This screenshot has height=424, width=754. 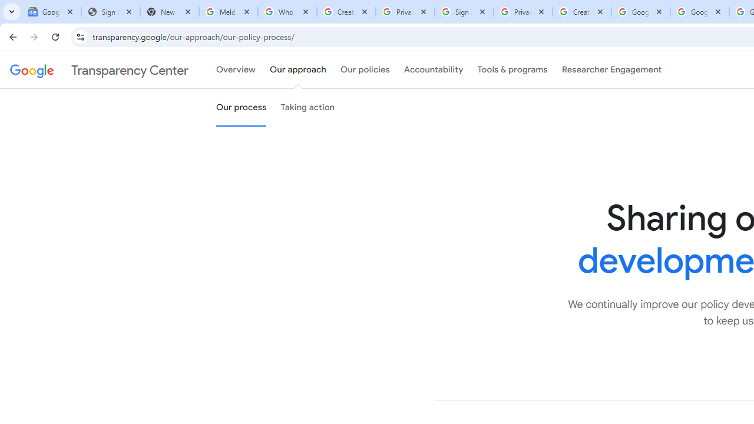 What do you see at coordinates (52, 12) in the screenshot?
I see `Google News` at bounding box center [52, 12].